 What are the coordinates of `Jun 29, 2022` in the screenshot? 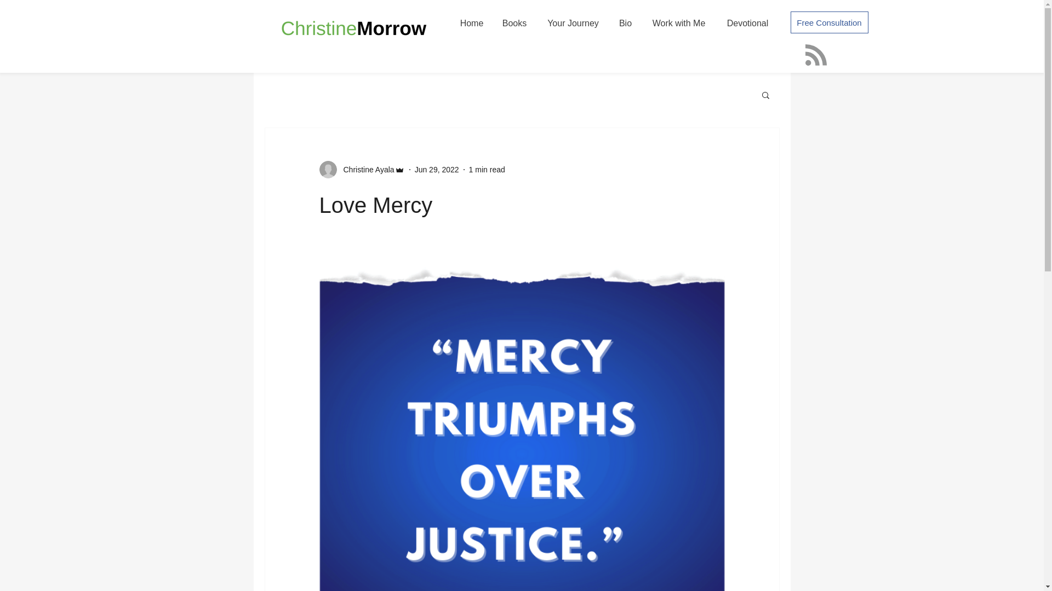 It's located at (436, 170).